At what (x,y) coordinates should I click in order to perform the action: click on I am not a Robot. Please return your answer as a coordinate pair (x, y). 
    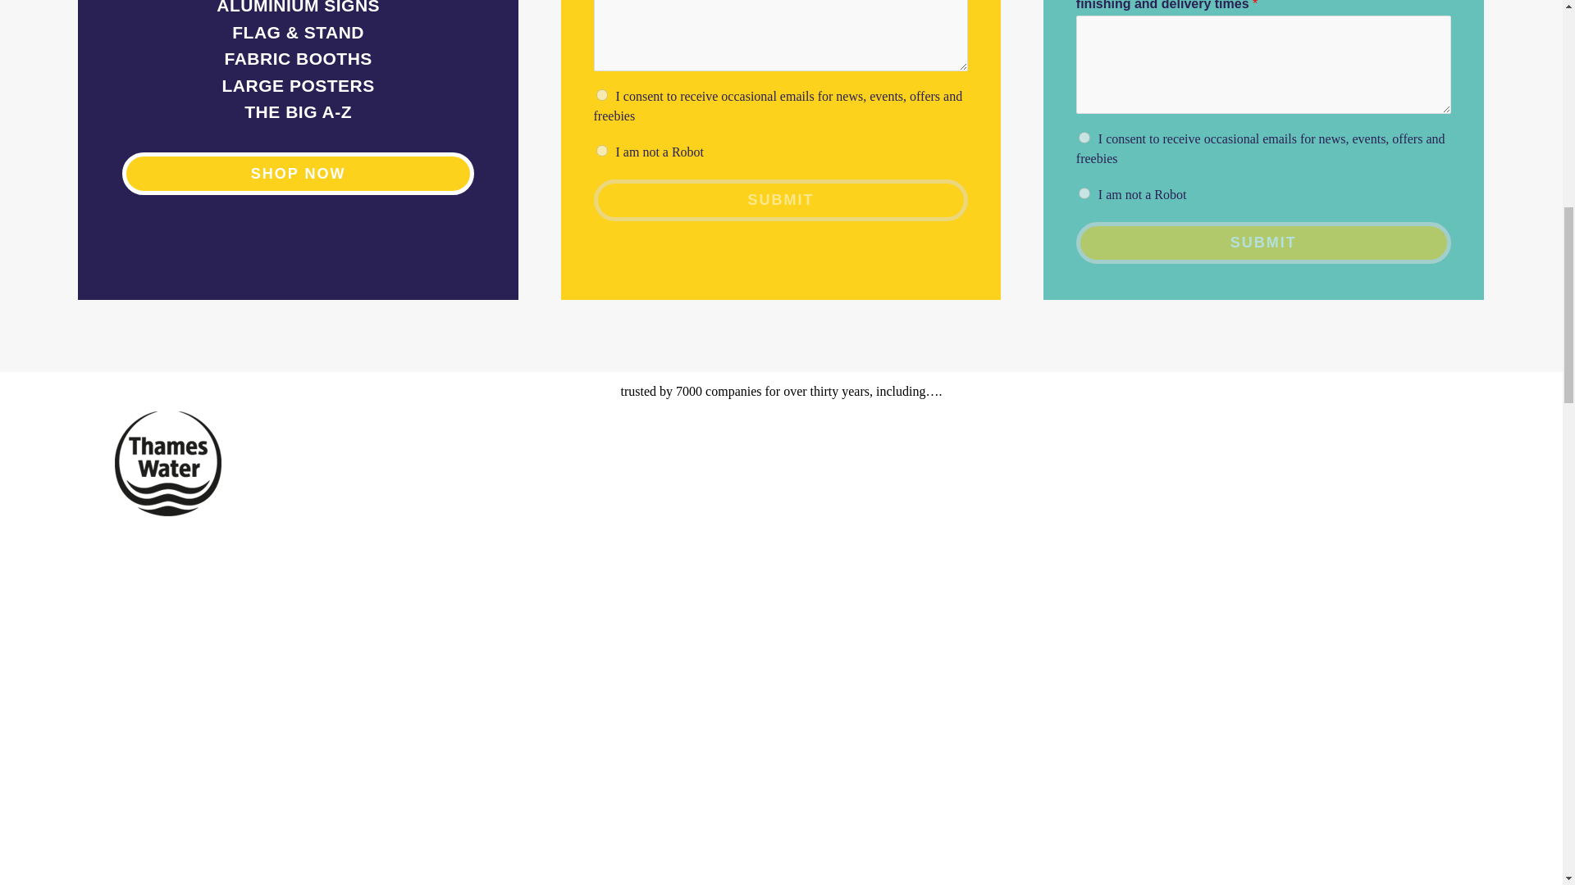
    Looking at the image, I should click on (1084, 193).